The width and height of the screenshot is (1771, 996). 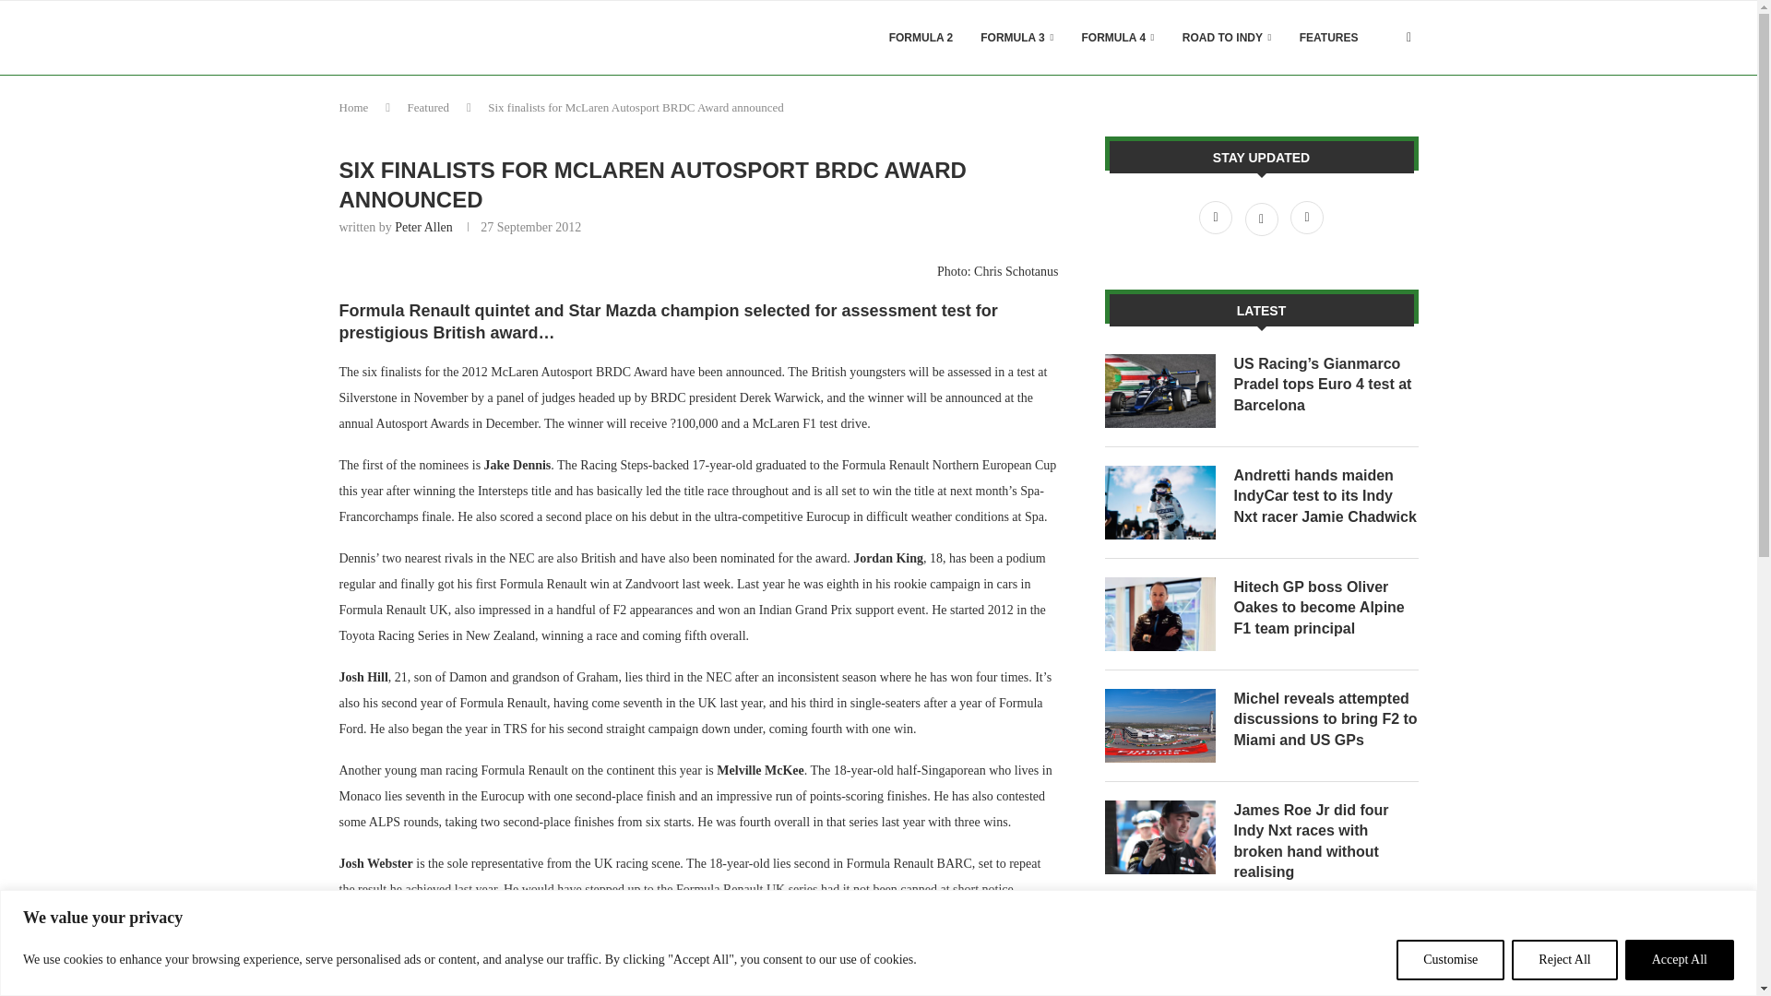 What do you see at coordinates (1450, 959) in the screenshot?
I see `Customise` at bounding box center [1450, 959].